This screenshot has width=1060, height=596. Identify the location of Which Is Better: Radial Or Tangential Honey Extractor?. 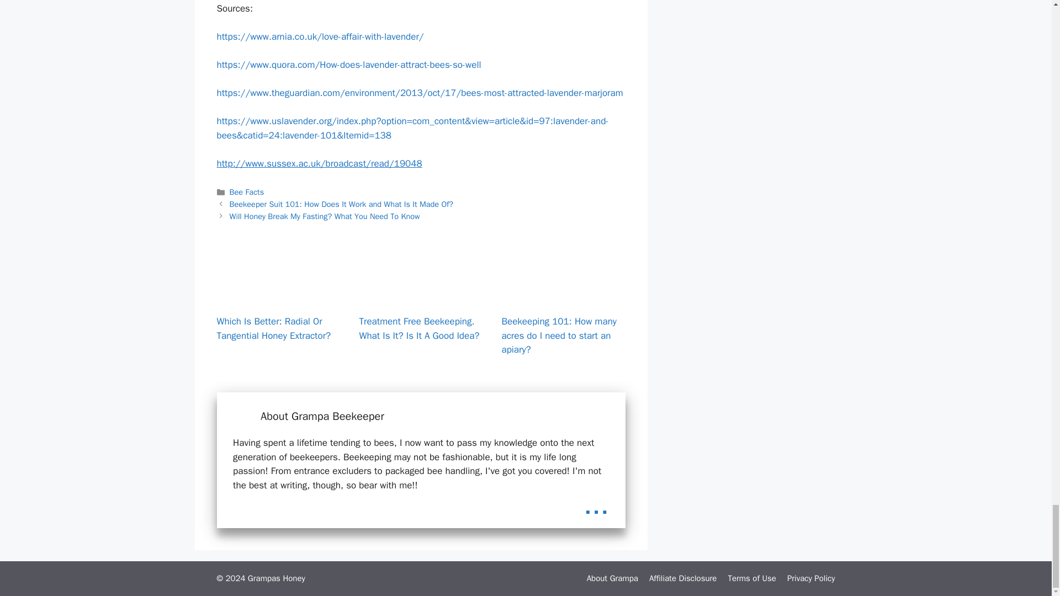
(278, 298).